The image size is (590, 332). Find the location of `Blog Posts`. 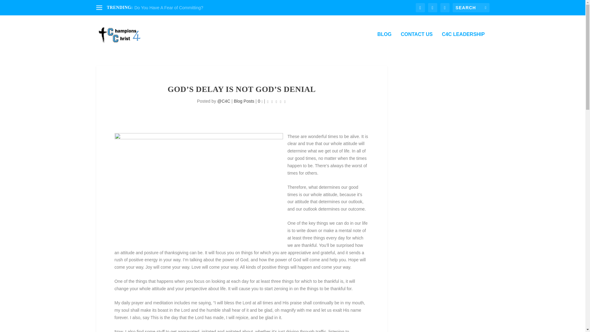

Blog Posts is located at coordinates (244, 101).